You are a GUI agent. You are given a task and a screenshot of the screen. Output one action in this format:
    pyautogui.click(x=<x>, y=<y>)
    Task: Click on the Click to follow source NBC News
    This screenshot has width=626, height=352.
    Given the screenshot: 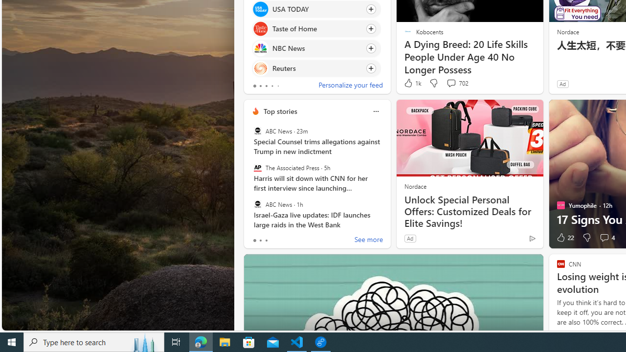 What is the action you would take?
    pyautogui.click(x=316, y=48)
    